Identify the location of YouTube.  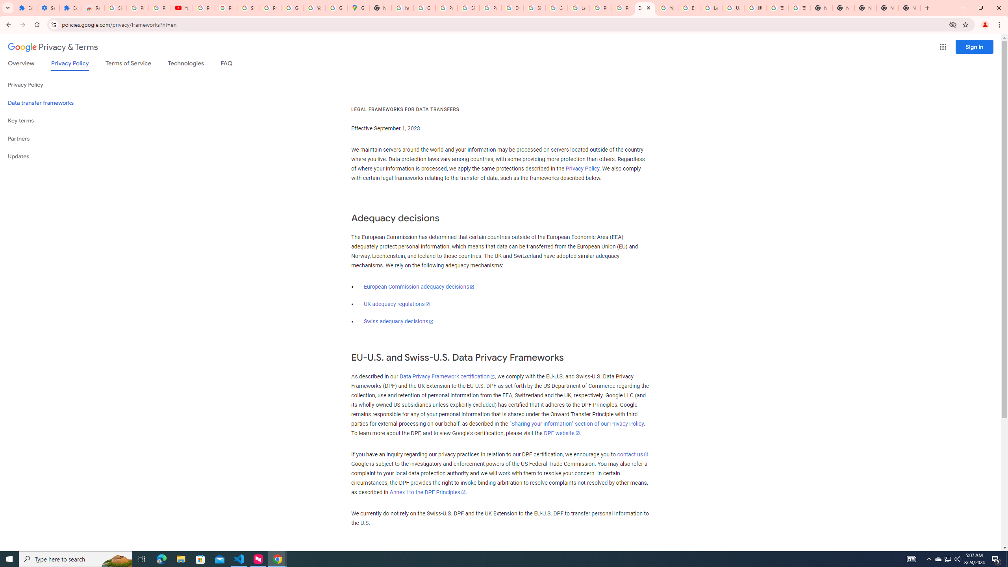
(667, 8).